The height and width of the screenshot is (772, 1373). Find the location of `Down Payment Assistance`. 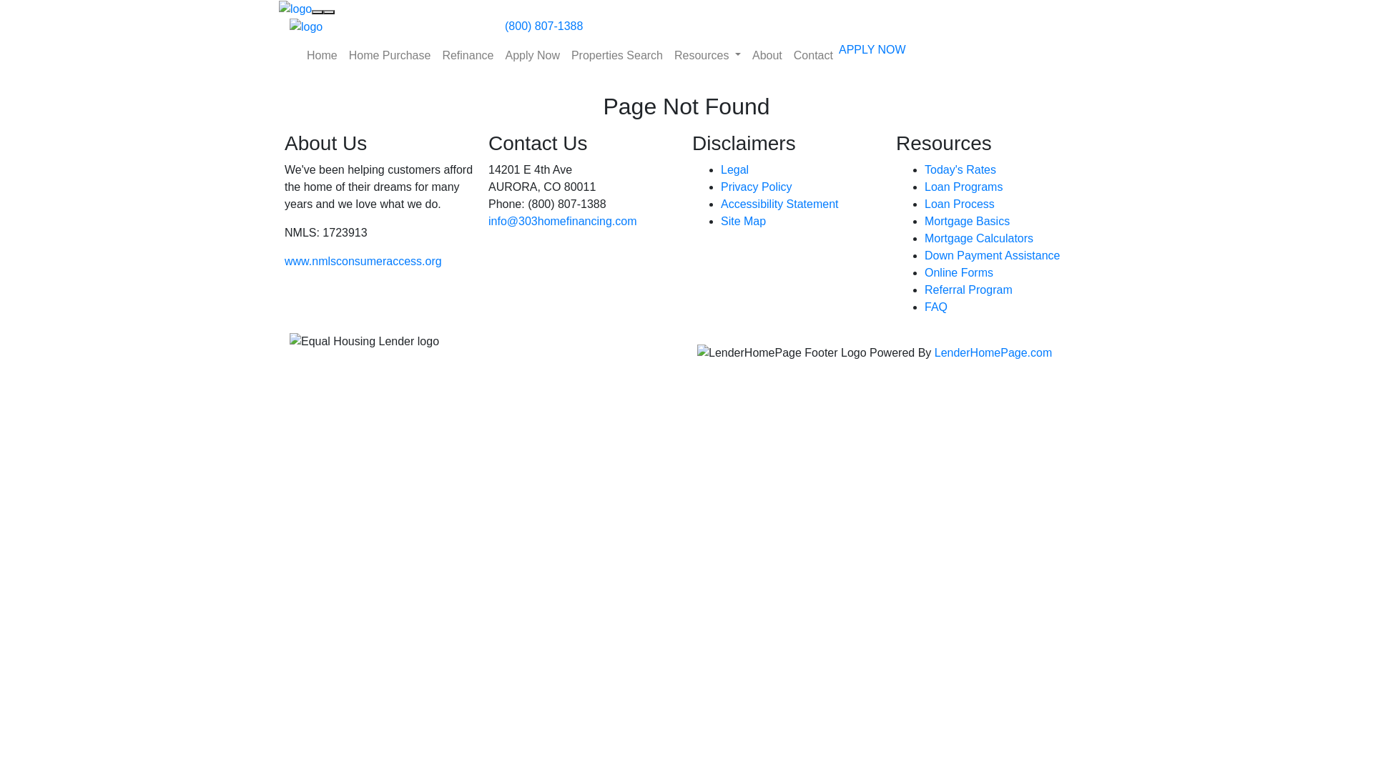

Down Payment Assistance is located at coordinates (993, 256).